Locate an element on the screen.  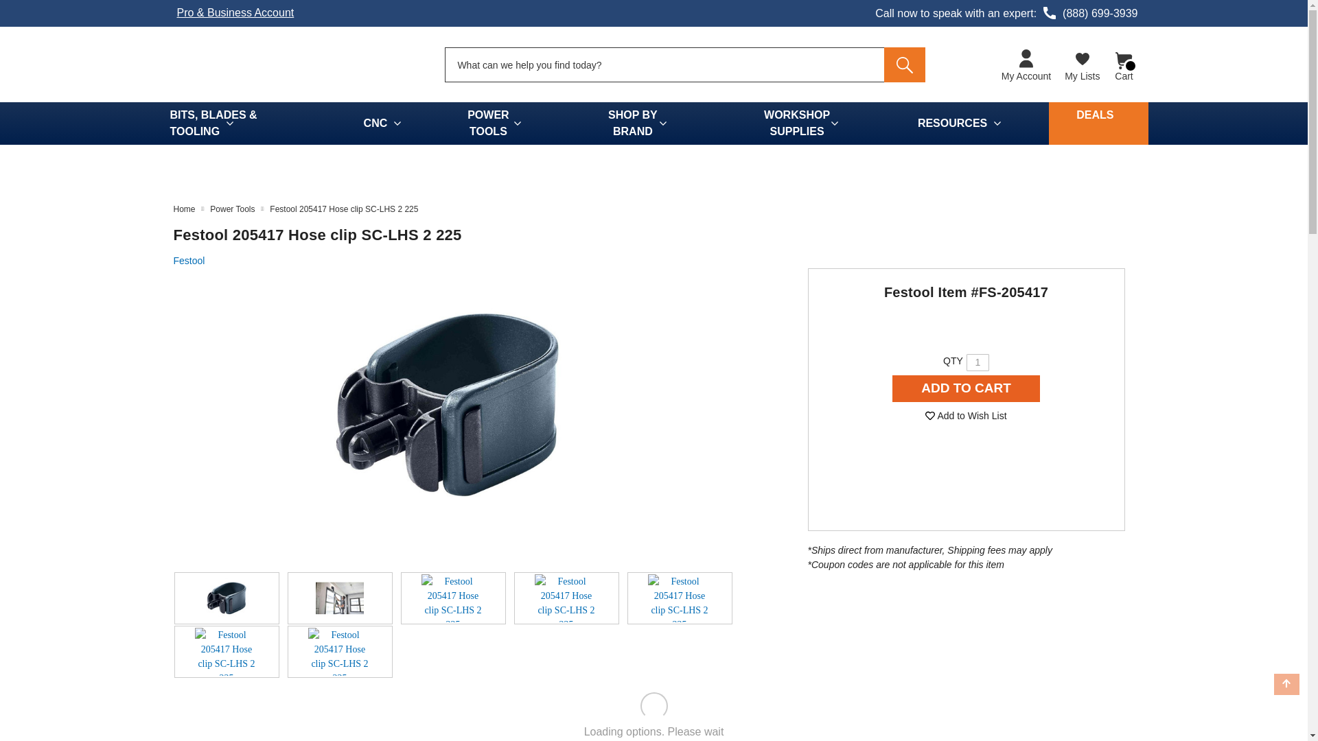
Festool 205417 Hose clip SC-LHS 2 225 is located at coordinates (446, 405).